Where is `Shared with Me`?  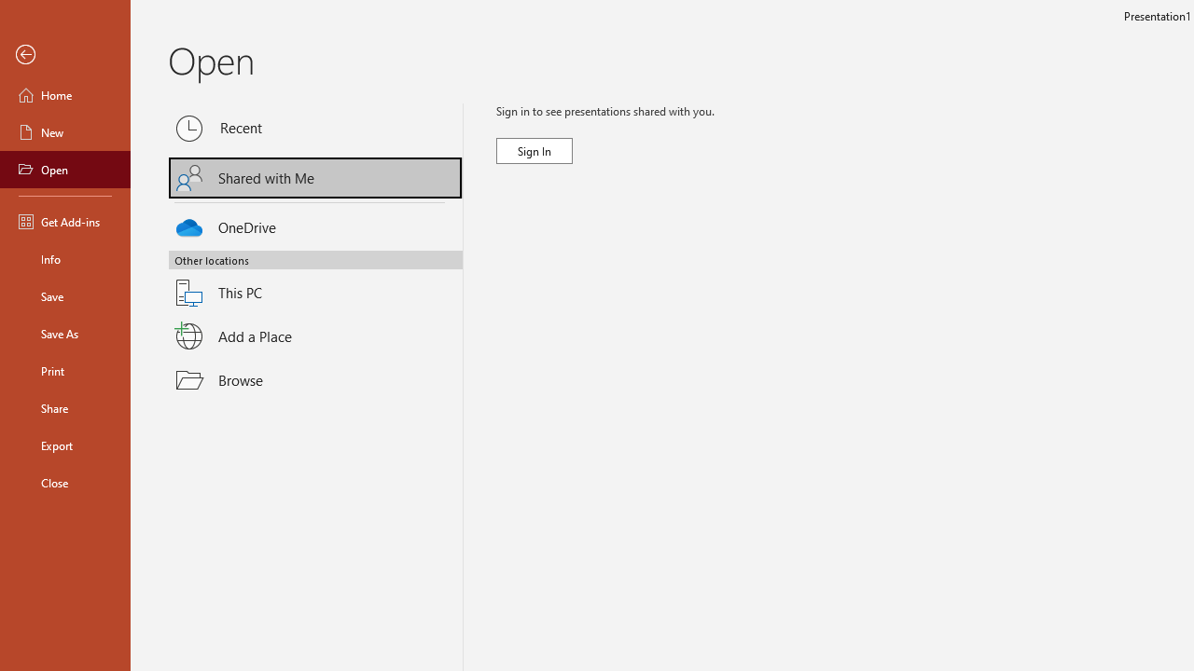 Shared with Me is located at coordinates (315, 178).